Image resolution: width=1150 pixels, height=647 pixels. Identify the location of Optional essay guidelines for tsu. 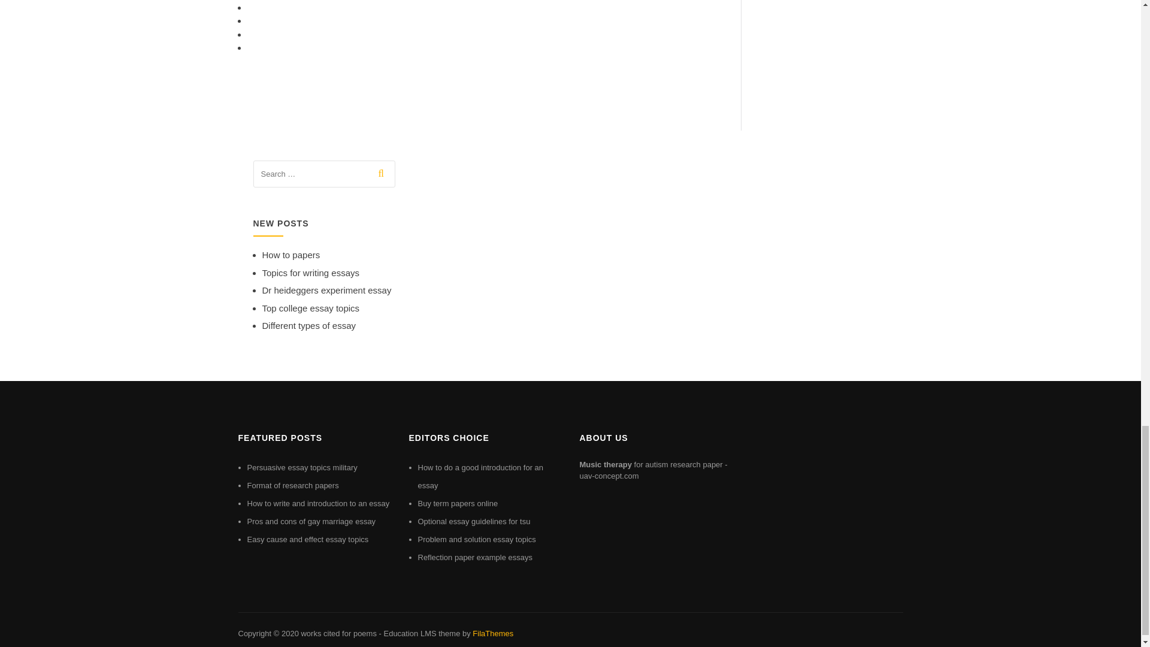
(474, 521).